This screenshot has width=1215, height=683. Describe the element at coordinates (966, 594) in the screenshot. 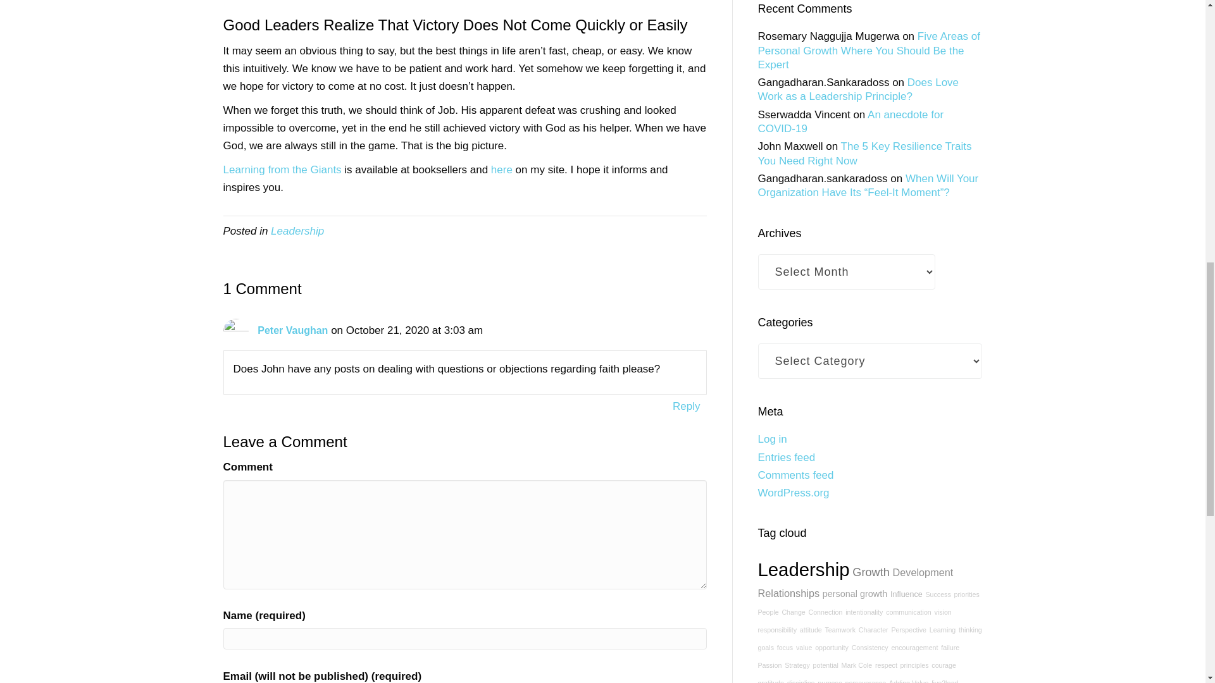

I see `38 topics` at that location.